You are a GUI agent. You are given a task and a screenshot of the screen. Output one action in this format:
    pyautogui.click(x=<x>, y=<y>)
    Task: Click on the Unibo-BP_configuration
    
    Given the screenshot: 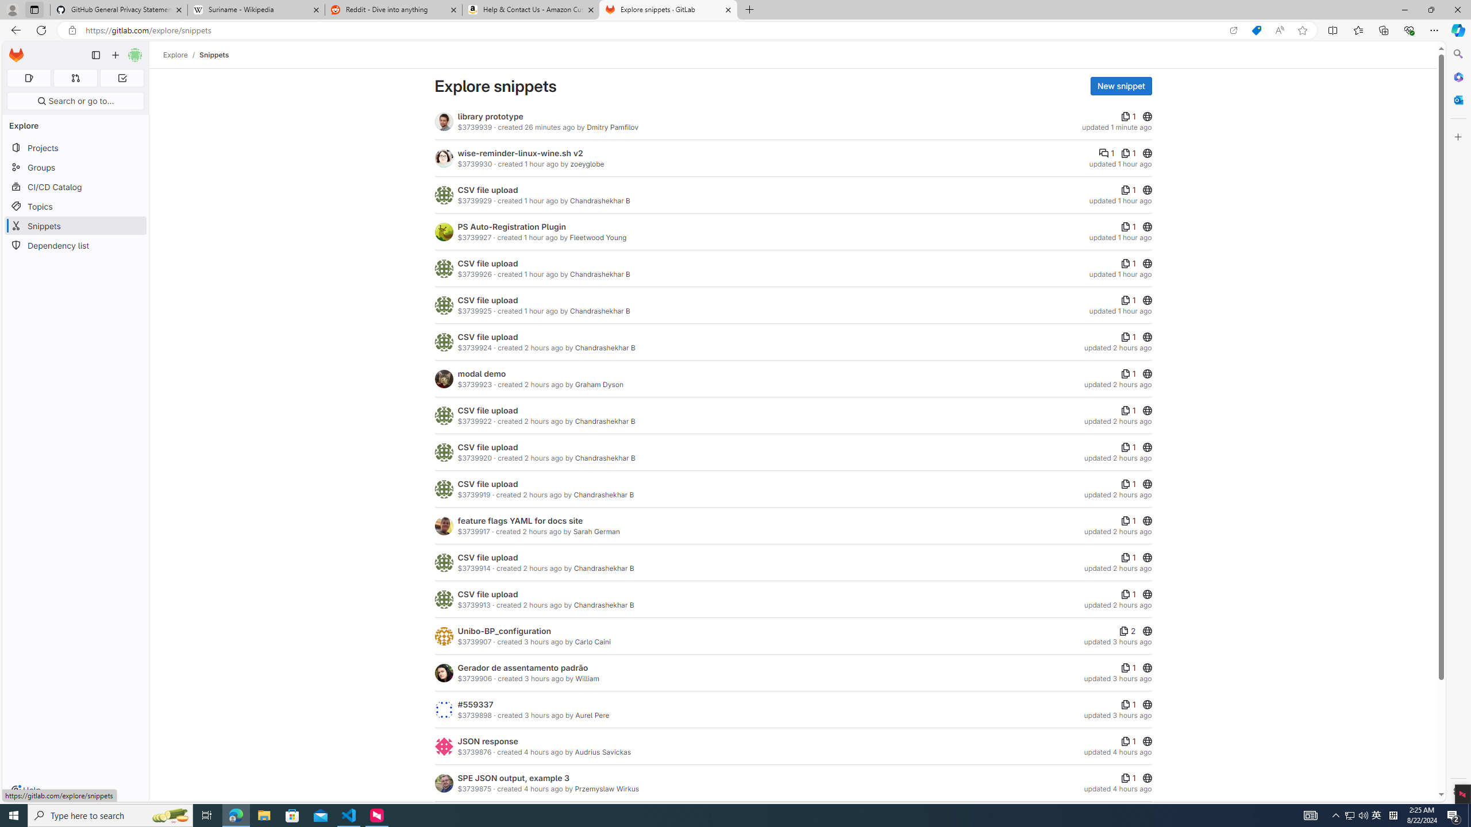 What is the action you would take?
    pyautogui.click(x=505, y=631)
    